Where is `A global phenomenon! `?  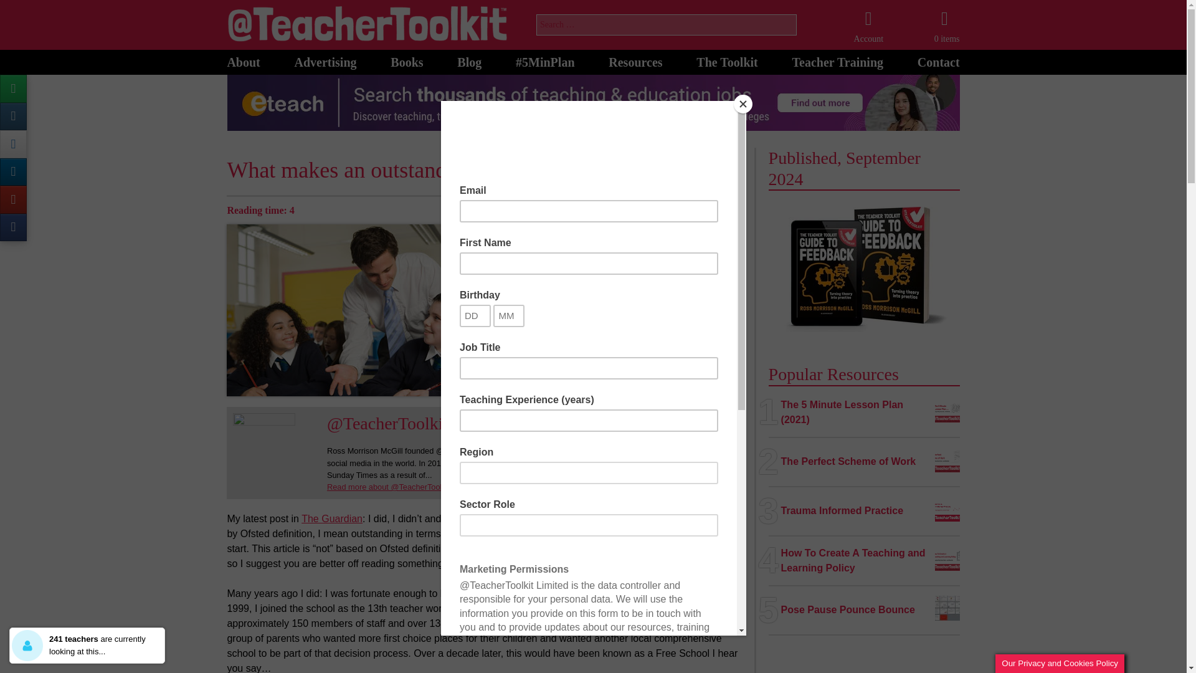
A global phenomenon!  is located at coordinates (544, 59).